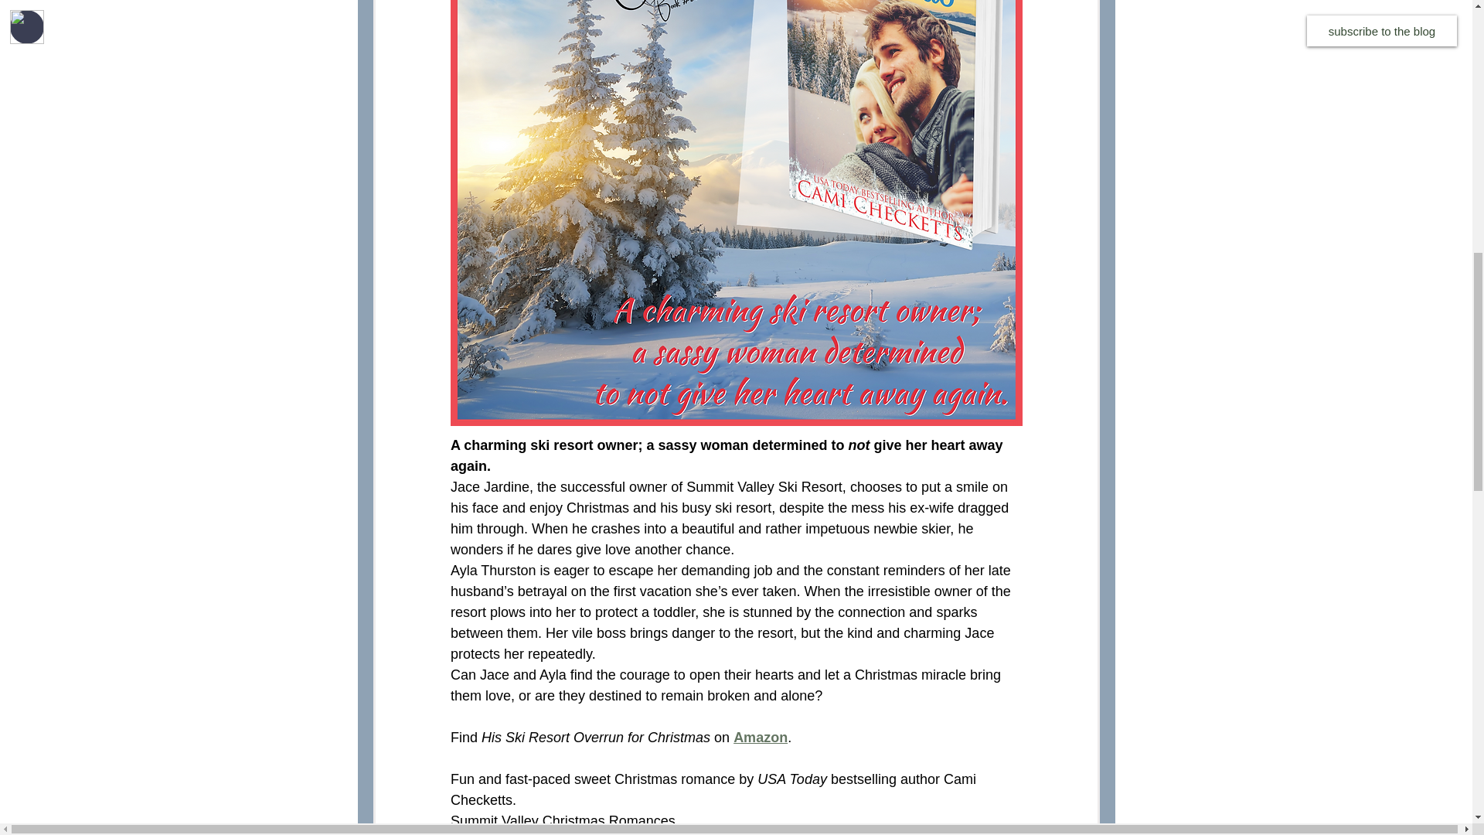 The width and height of the screenshot is (1484, 835). Describe the element at coordinates (761, 738) in the screenshot. I see `Amazon` at that location.